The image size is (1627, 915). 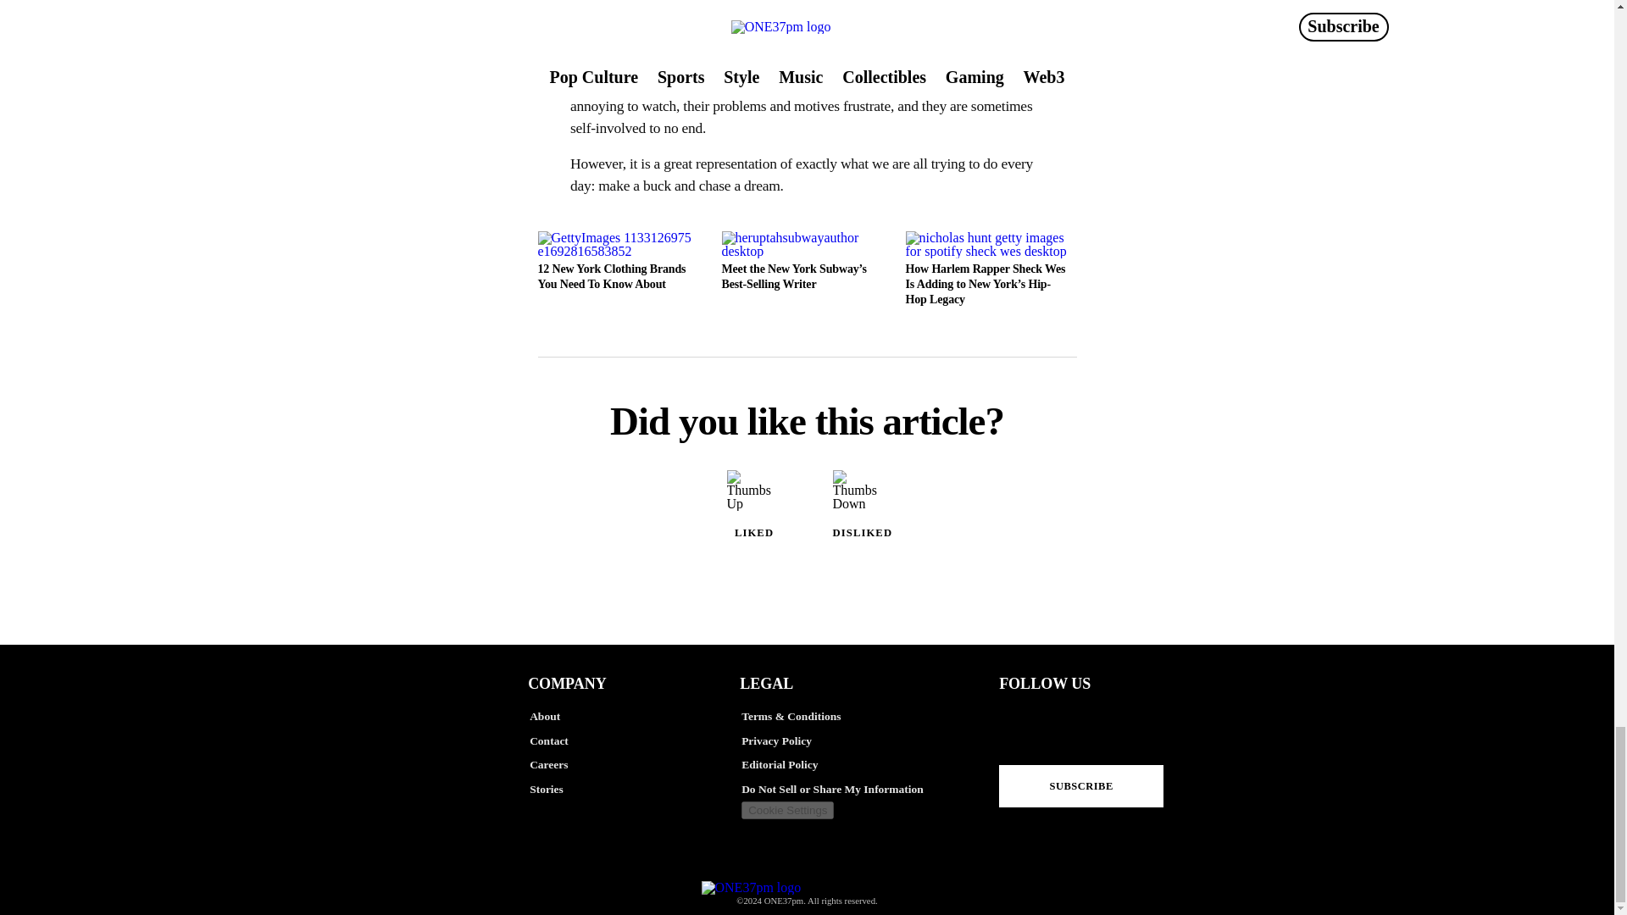 What do you see at coordinates (787, 810) in the screenshot?
I see `Cookie Settings` at bounding box center [787, 810].